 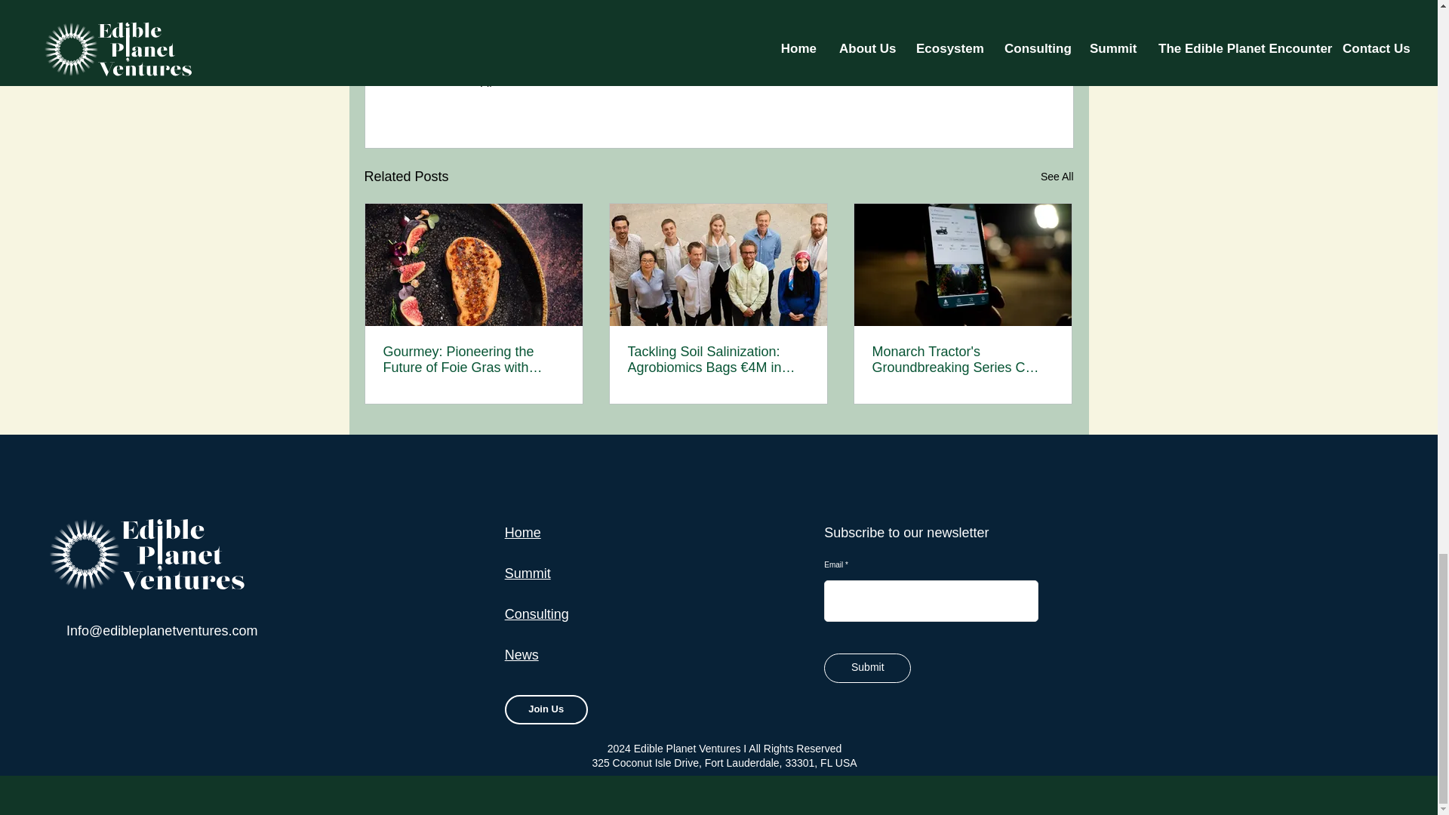 I want to click on Investments, so click(x=466, y=26).